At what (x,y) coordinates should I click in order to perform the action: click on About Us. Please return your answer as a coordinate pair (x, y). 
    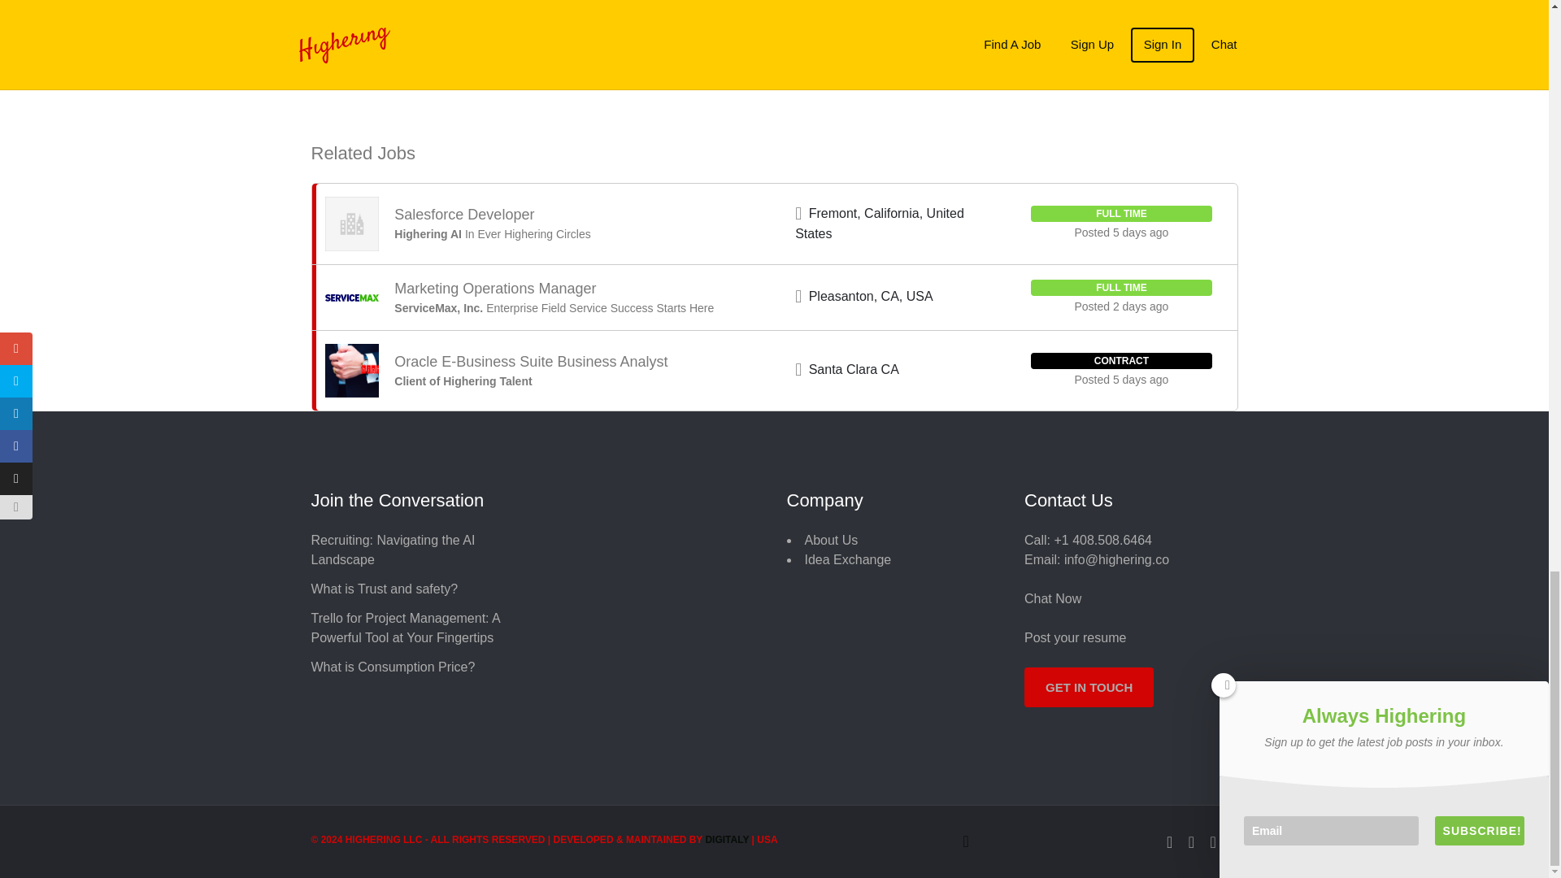
    Looking at the image, I should click on (832, 540).